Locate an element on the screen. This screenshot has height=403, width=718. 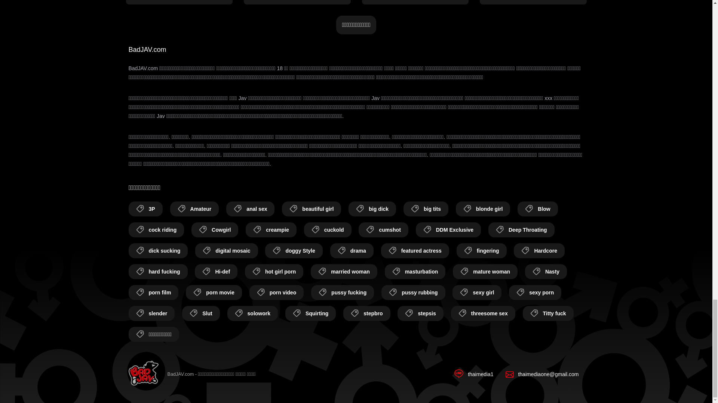
Amateur is located at coordinates (194, 209).